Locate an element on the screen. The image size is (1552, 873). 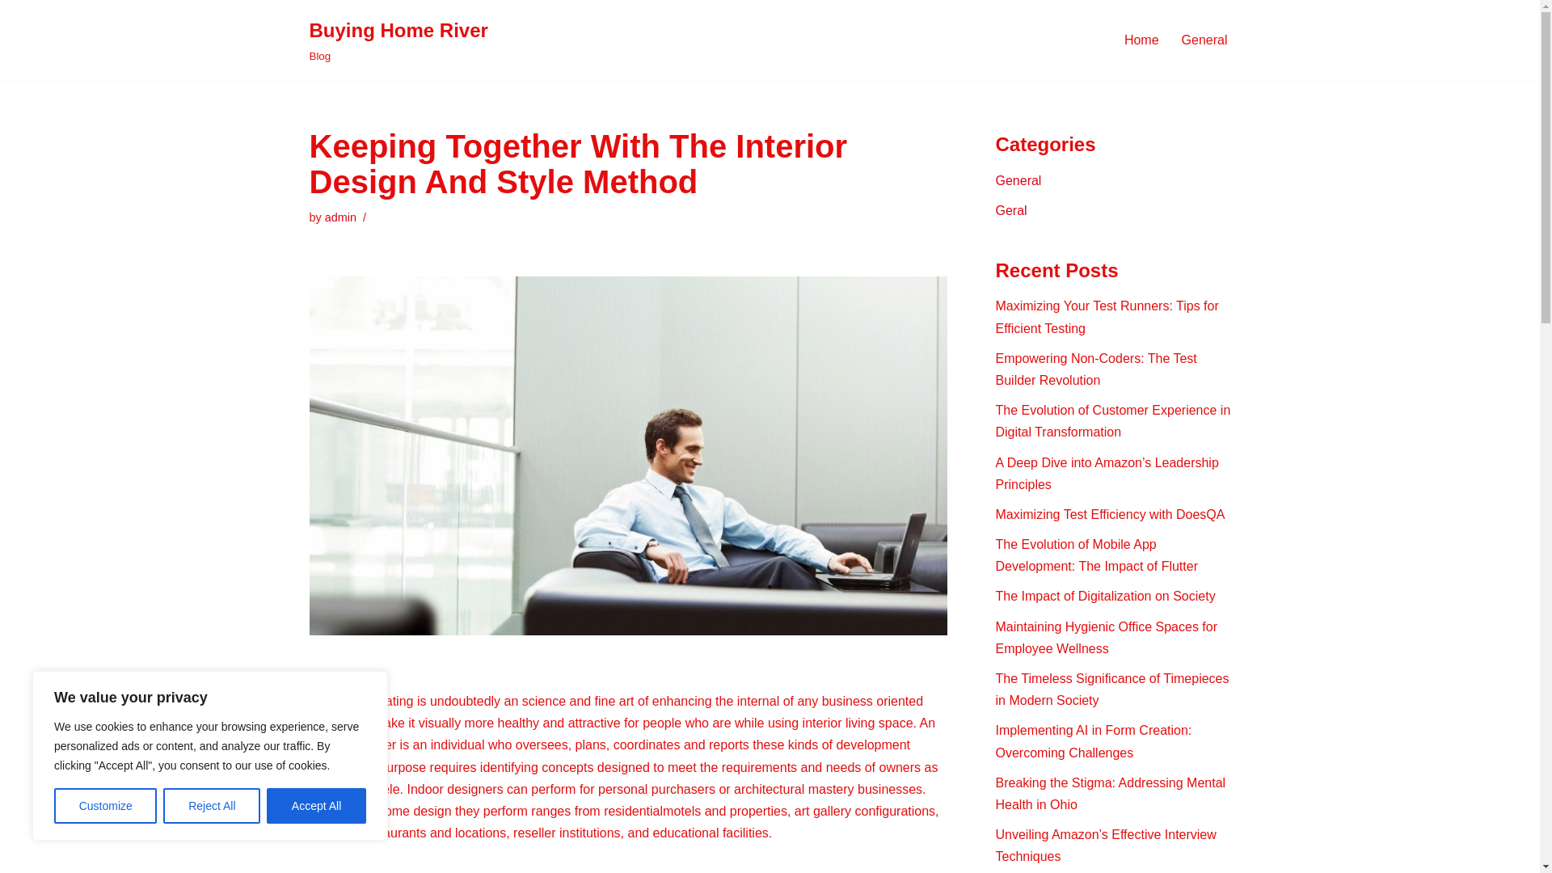
Reject All is located at coordinates (212, 806).